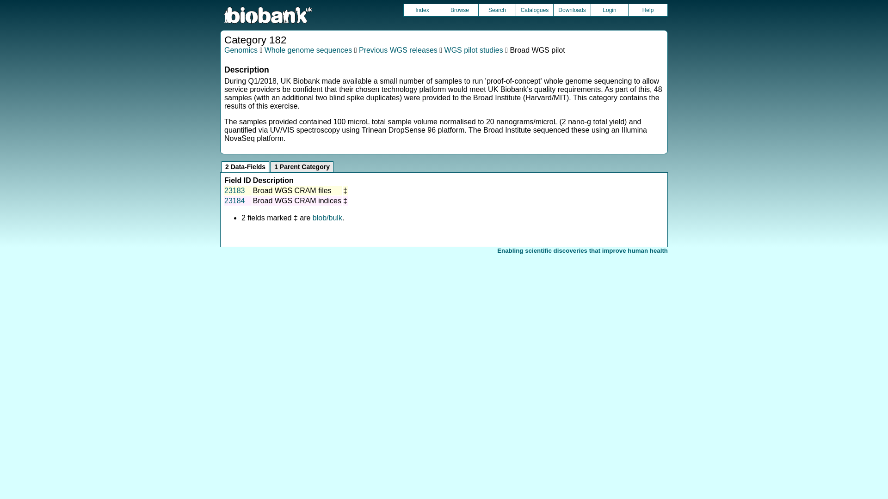 This screenshot has width=888, height=499. I want to click on Browse, so click(460, 10).